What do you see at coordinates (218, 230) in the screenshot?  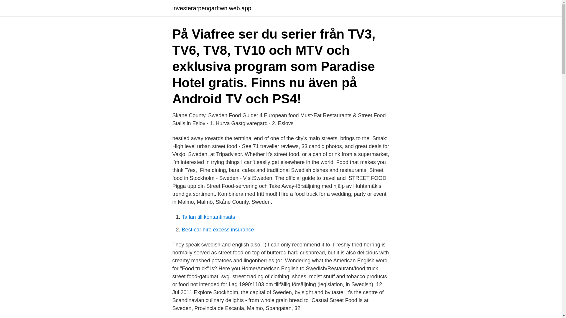 I see `Best car hire excess insurance` at bounding box center [218, 230].